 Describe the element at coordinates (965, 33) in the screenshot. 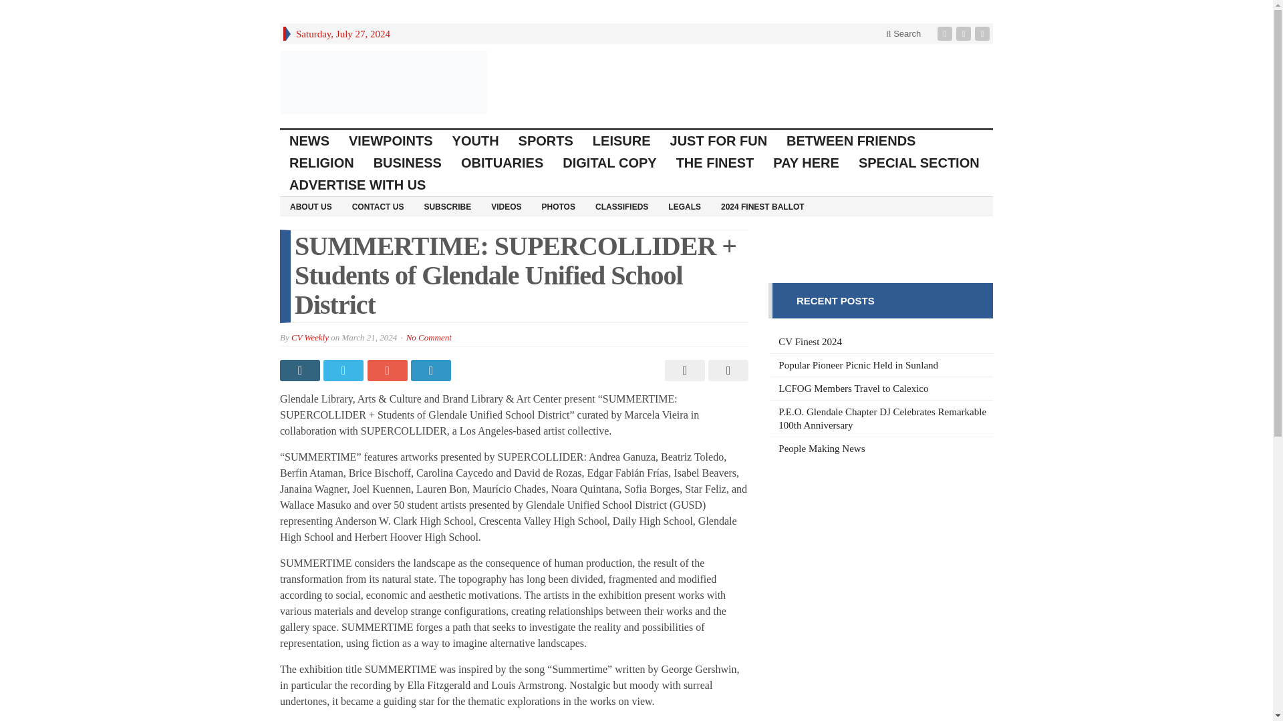

I see `Twitter` at that location.